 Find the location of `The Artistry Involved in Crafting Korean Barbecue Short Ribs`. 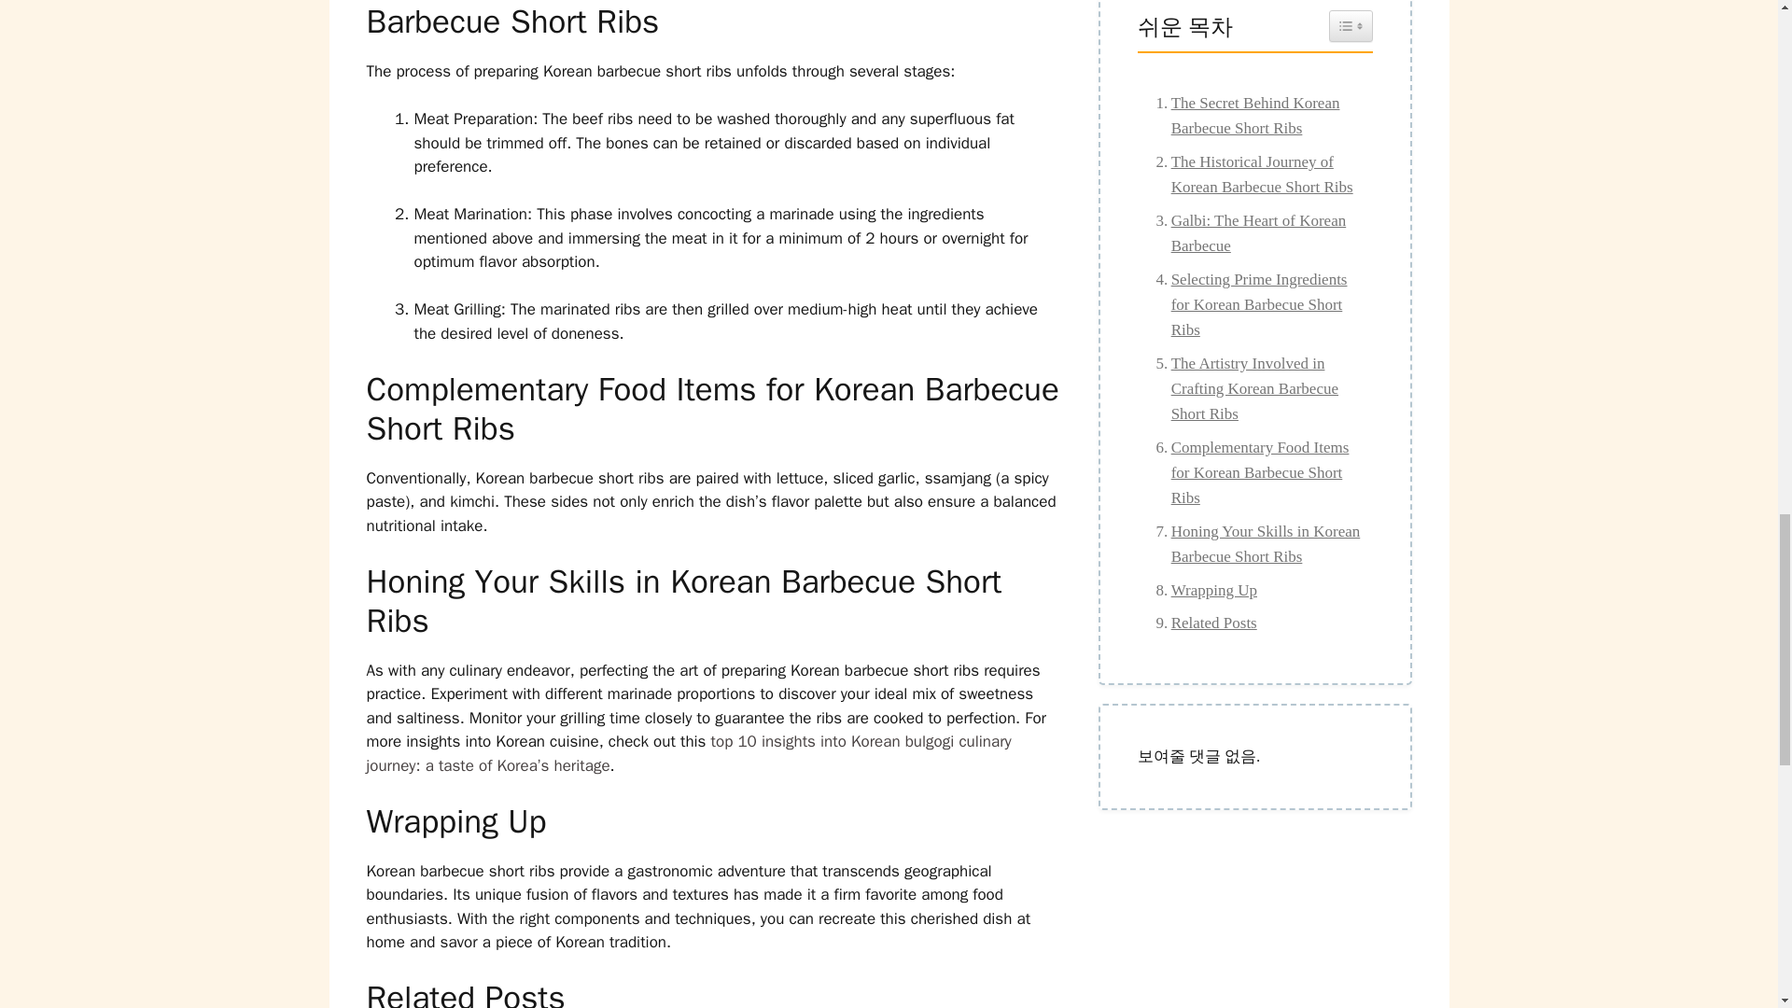

The Artistry Involved in Crafting Korean Barbecue Short Ribs is located at coordinates (1254, 388).